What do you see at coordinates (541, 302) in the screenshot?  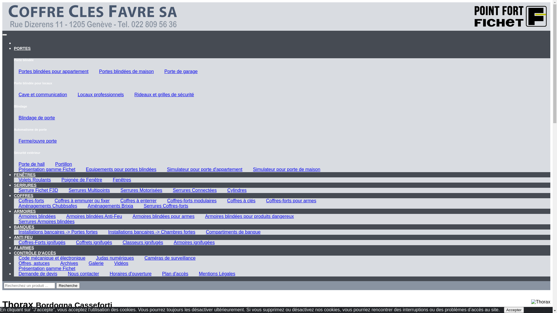 I see `Thorax` at bounding box center [541, 302].